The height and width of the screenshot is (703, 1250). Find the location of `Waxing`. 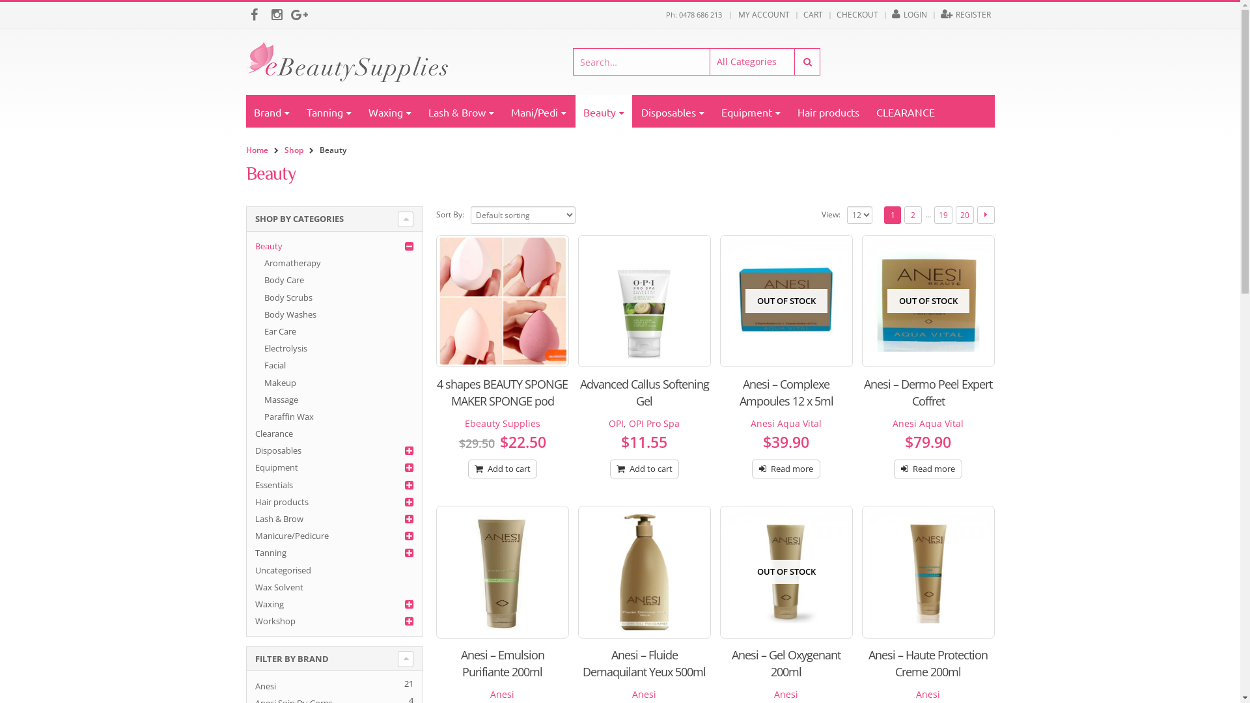

Waxing is located at coordinates (390, 111).